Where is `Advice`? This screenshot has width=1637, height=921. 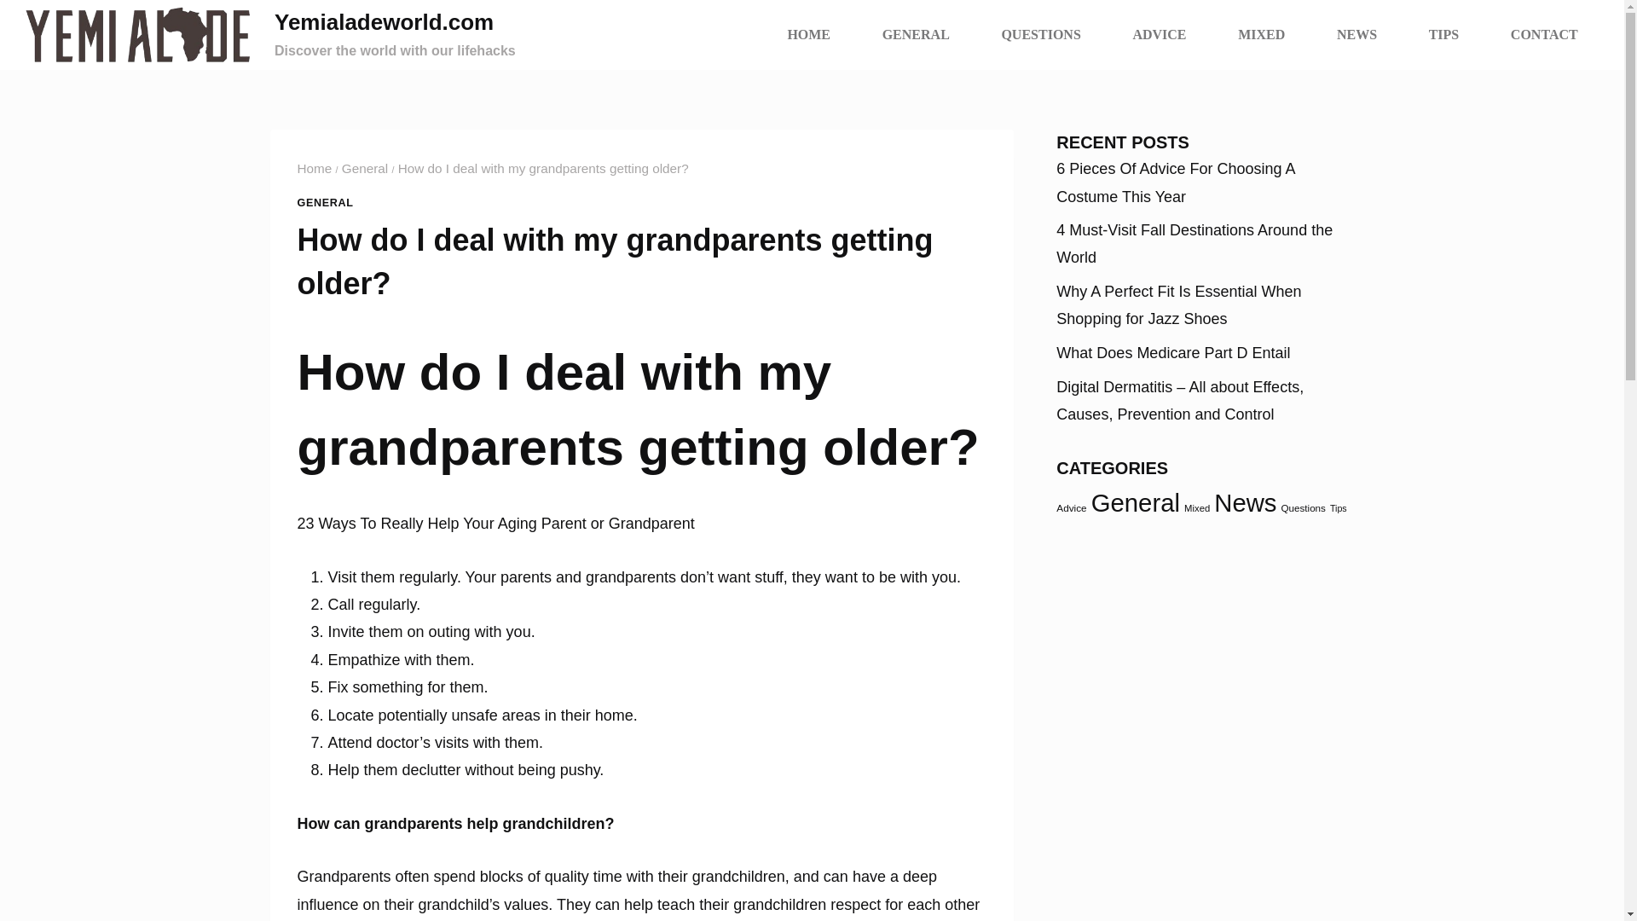 Advice is located at coordinates (1071, 507).